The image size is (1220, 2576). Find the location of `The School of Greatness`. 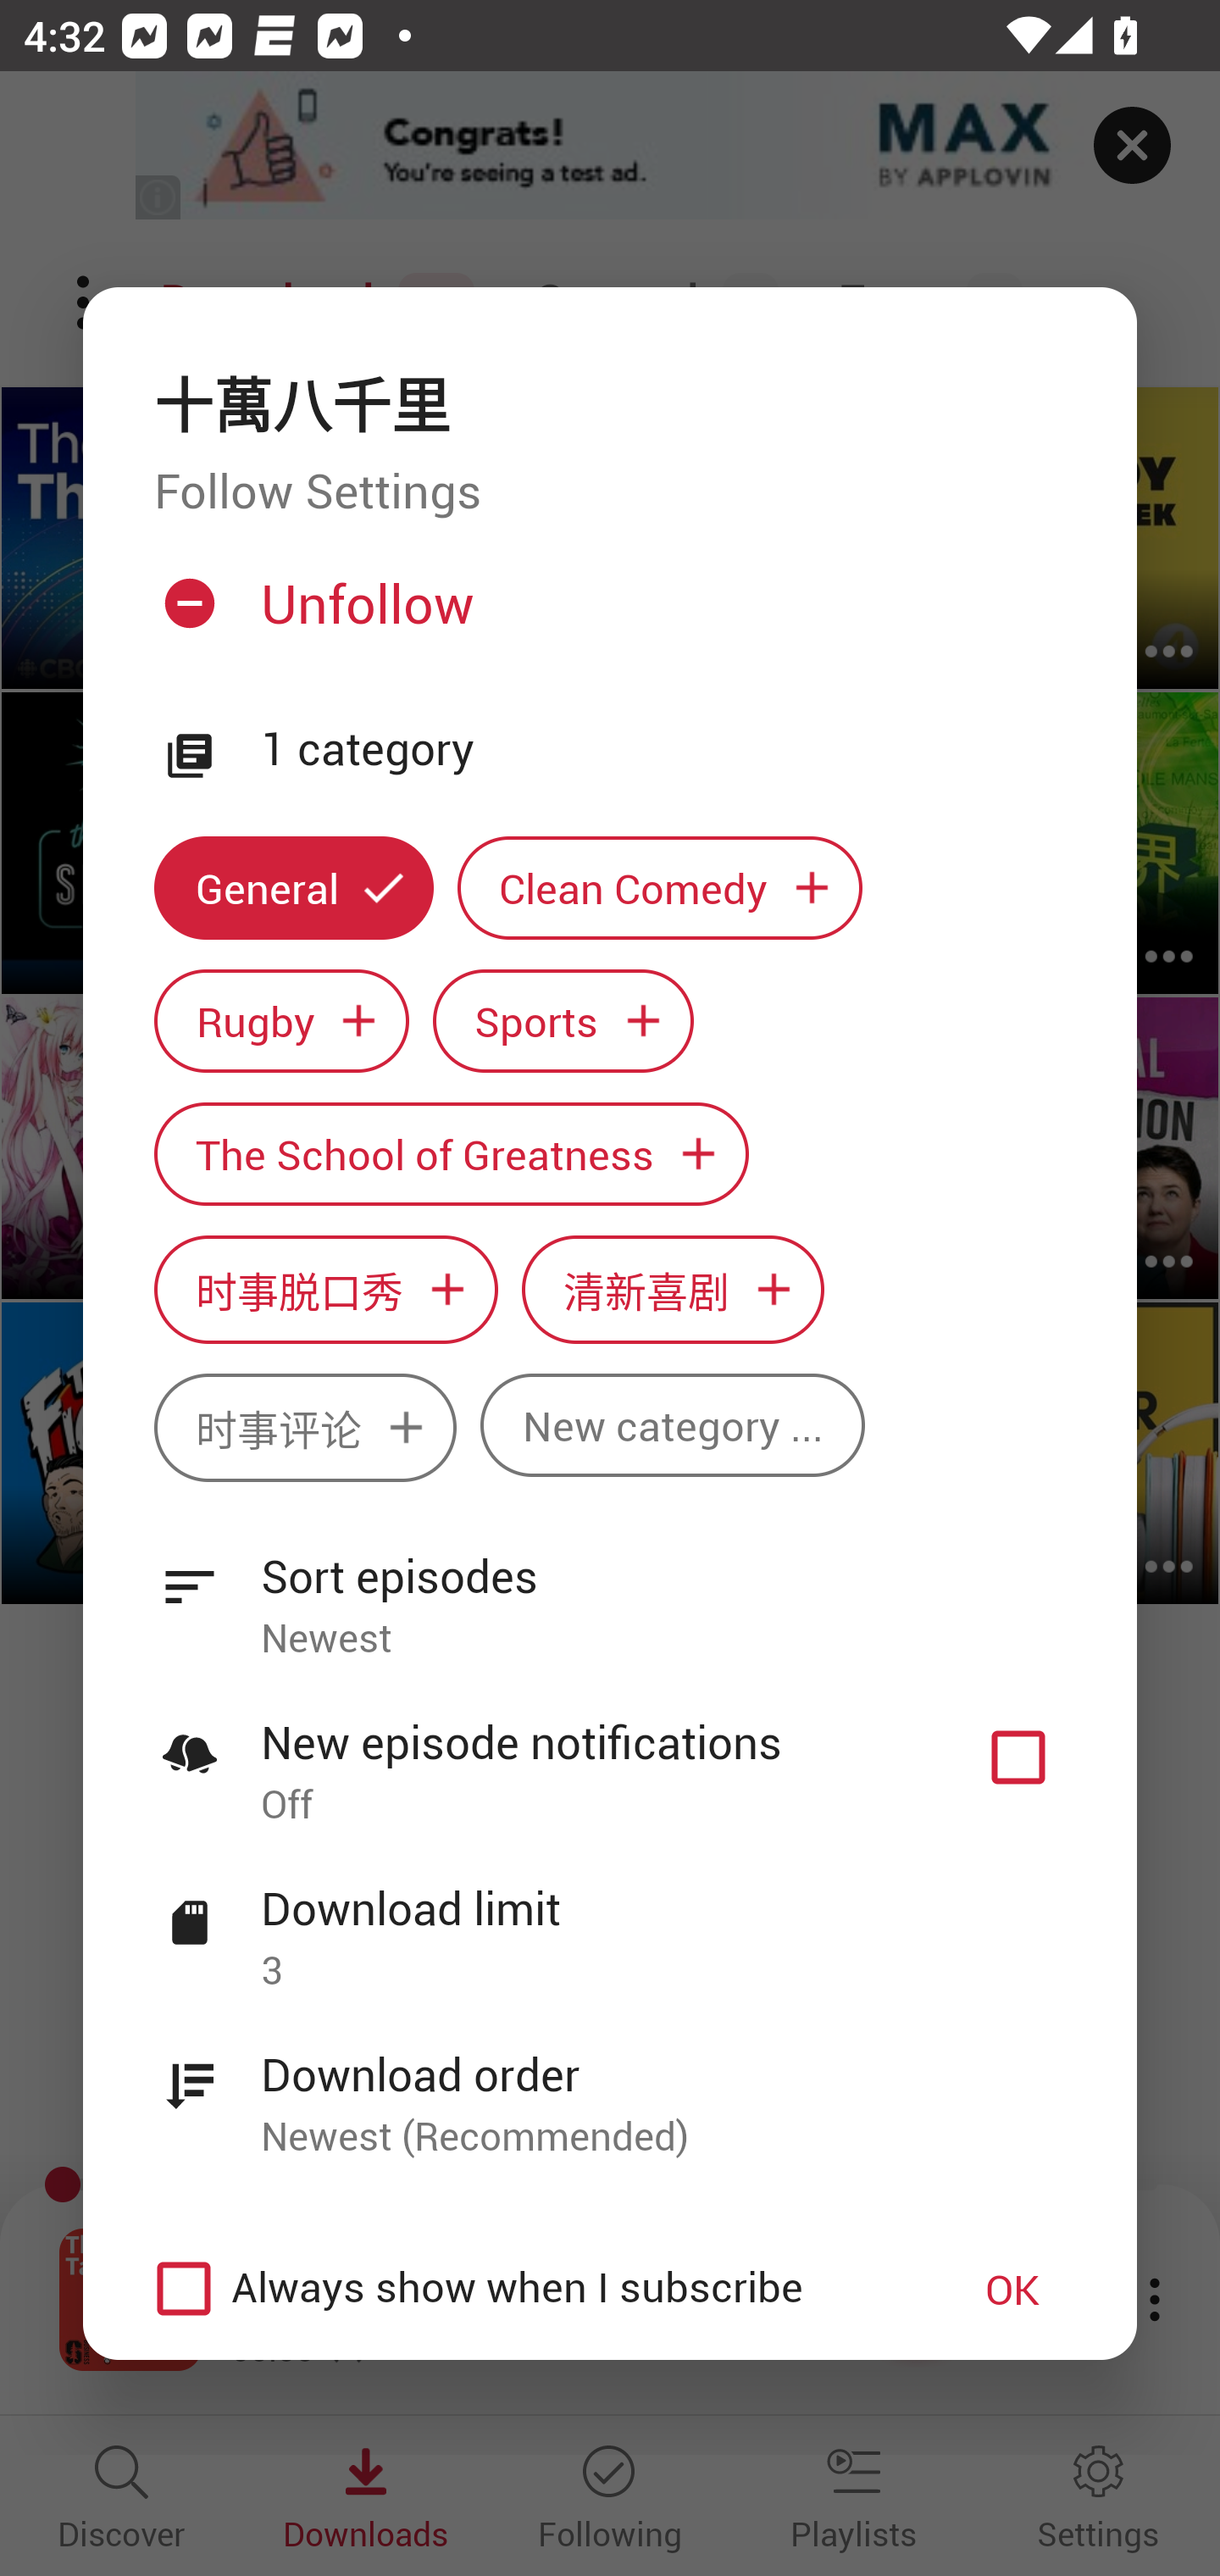

The School of Greatness is located at coordinates (451, 1154).